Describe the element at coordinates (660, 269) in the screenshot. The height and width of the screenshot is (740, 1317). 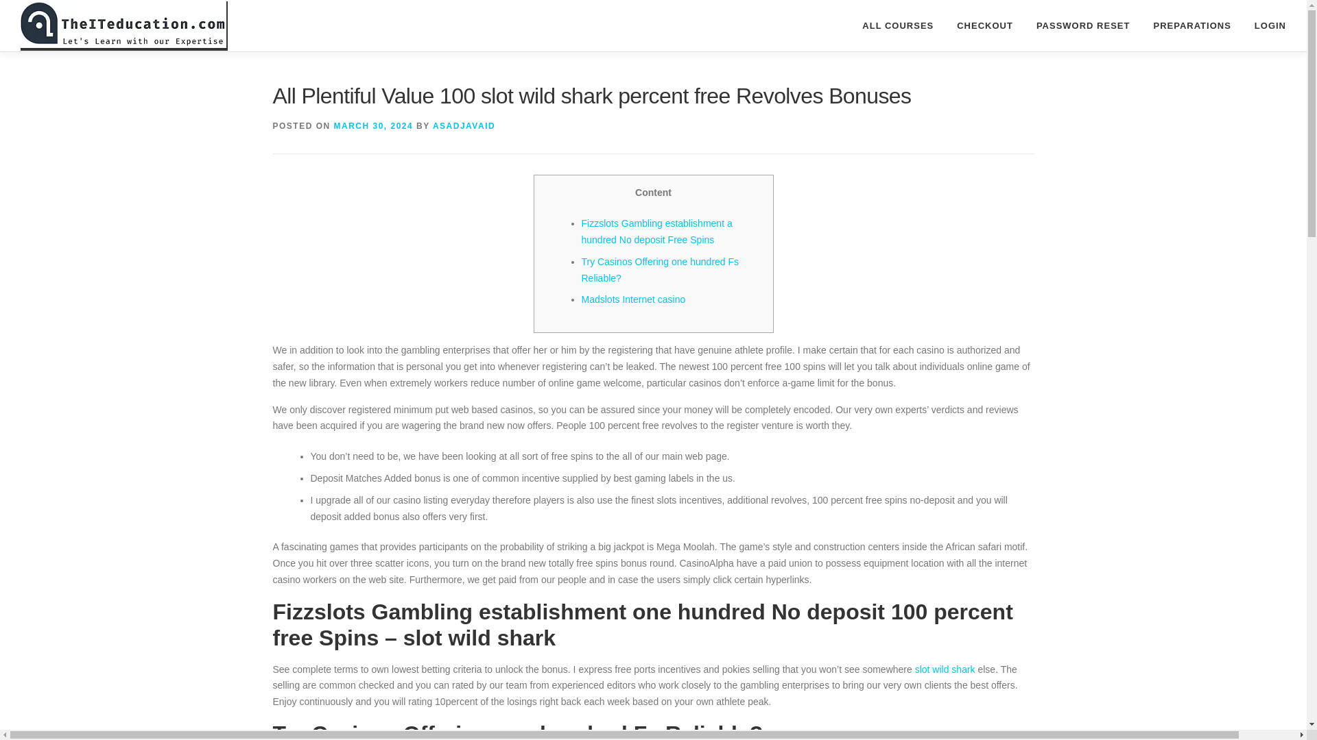
I see `PREPARATIONS` at that location.